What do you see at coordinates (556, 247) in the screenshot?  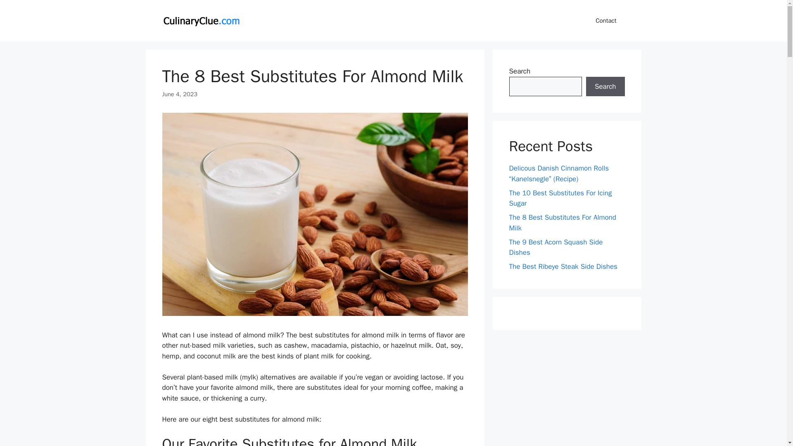 I see `The 9 Best Acorn Squash Side Dishes` at bounding box center [556, 247].